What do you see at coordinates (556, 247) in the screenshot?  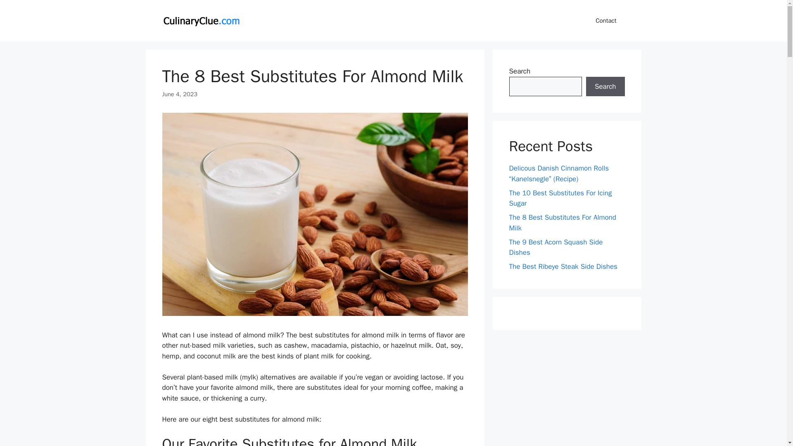 I see `The 9 Best Acorn Squash Side Dishes` at bounding box center [556, 247].